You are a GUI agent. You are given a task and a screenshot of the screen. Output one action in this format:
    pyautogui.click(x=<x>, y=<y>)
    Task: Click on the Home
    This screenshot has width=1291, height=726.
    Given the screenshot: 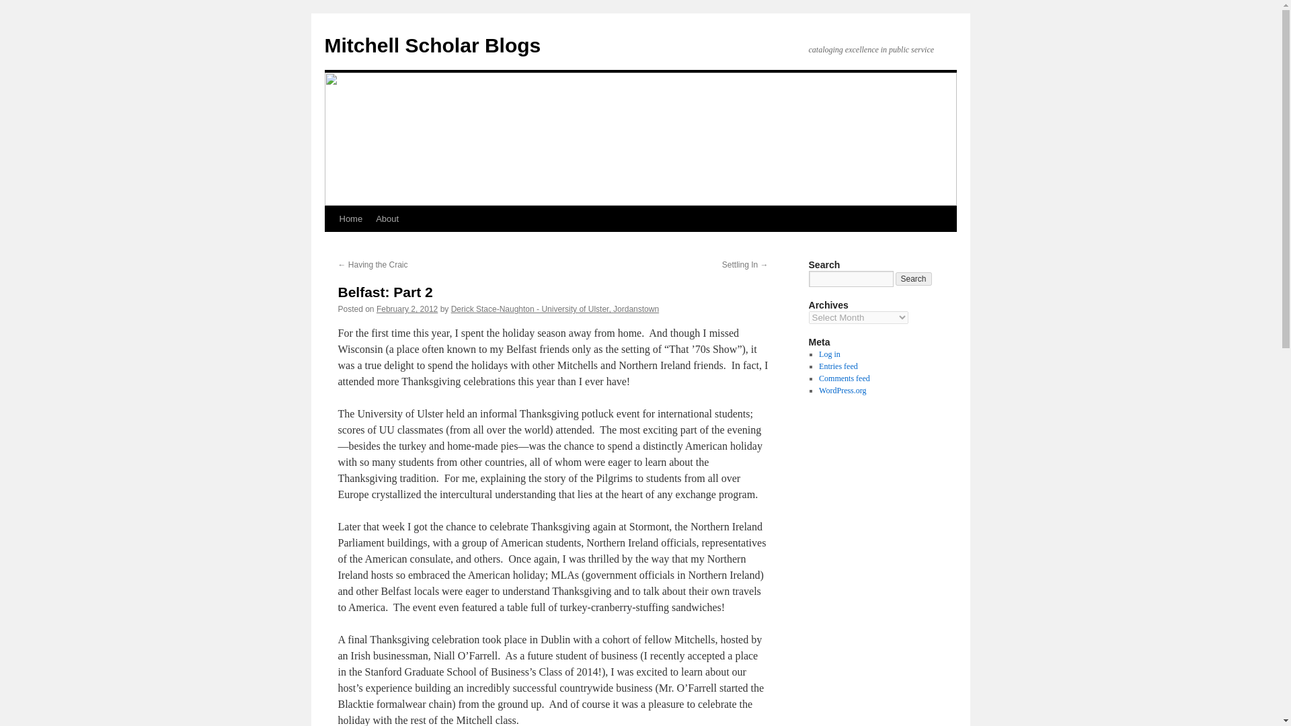 What is the action you would take?
    pyautogui.click(x=350, y=218)
    